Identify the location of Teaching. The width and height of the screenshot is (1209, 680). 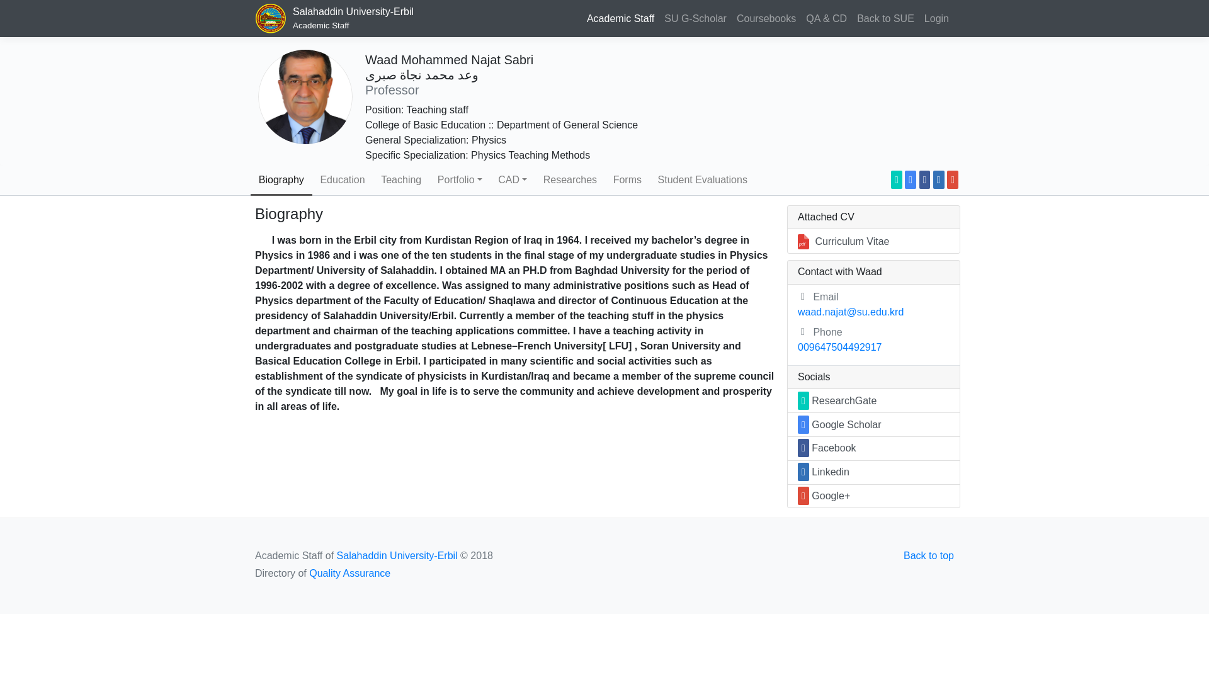
(570, 180).